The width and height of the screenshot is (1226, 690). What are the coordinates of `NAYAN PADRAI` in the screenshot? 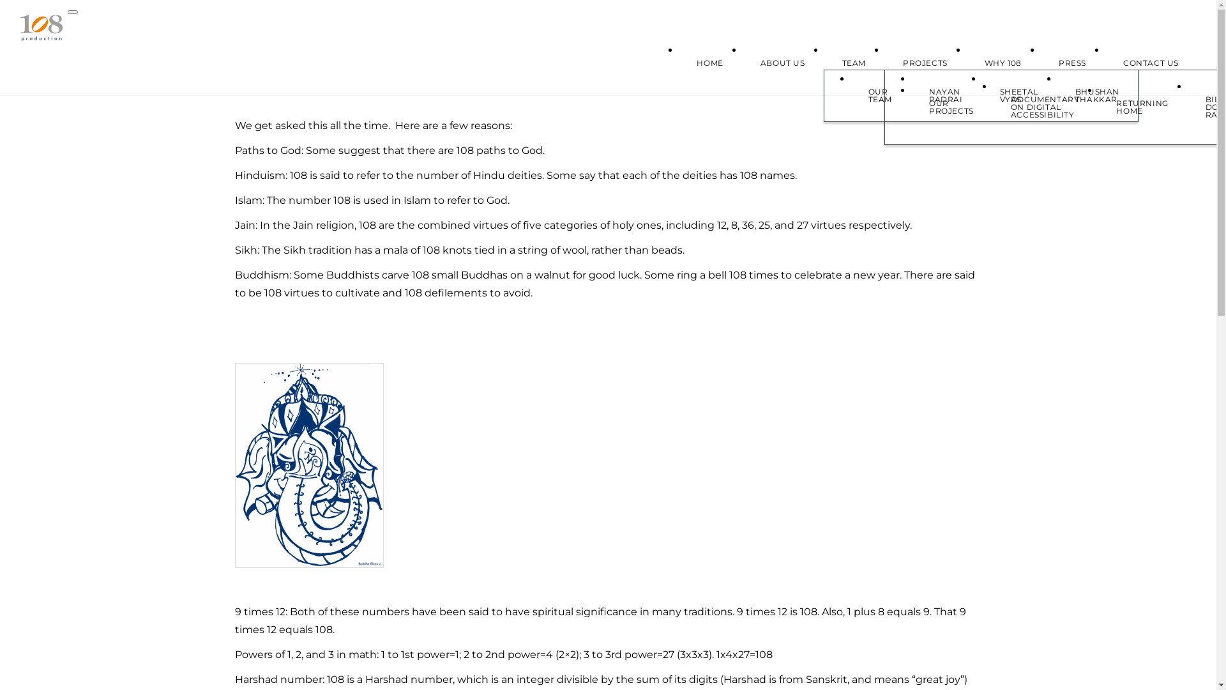 It's located at (946, 96).